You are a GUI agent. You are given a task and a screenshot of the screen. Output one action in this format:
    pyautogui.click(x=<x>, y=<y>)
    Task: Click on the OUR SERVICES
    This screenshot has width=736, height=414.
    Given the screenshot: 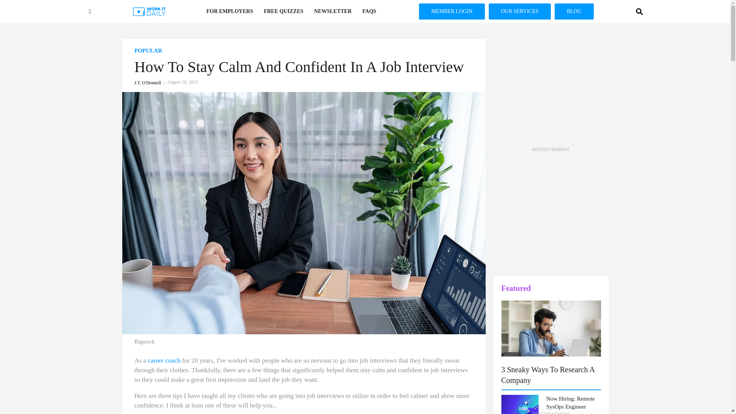 What is the action you would take?
    pyautogui.click(x=519, y=11)
    